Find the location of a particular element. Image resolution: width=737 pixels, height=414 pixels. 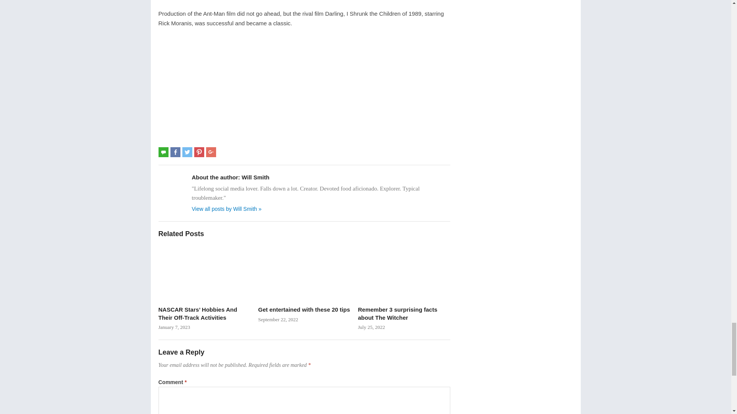

Share on Facebook is located at coordinates (175, 152).